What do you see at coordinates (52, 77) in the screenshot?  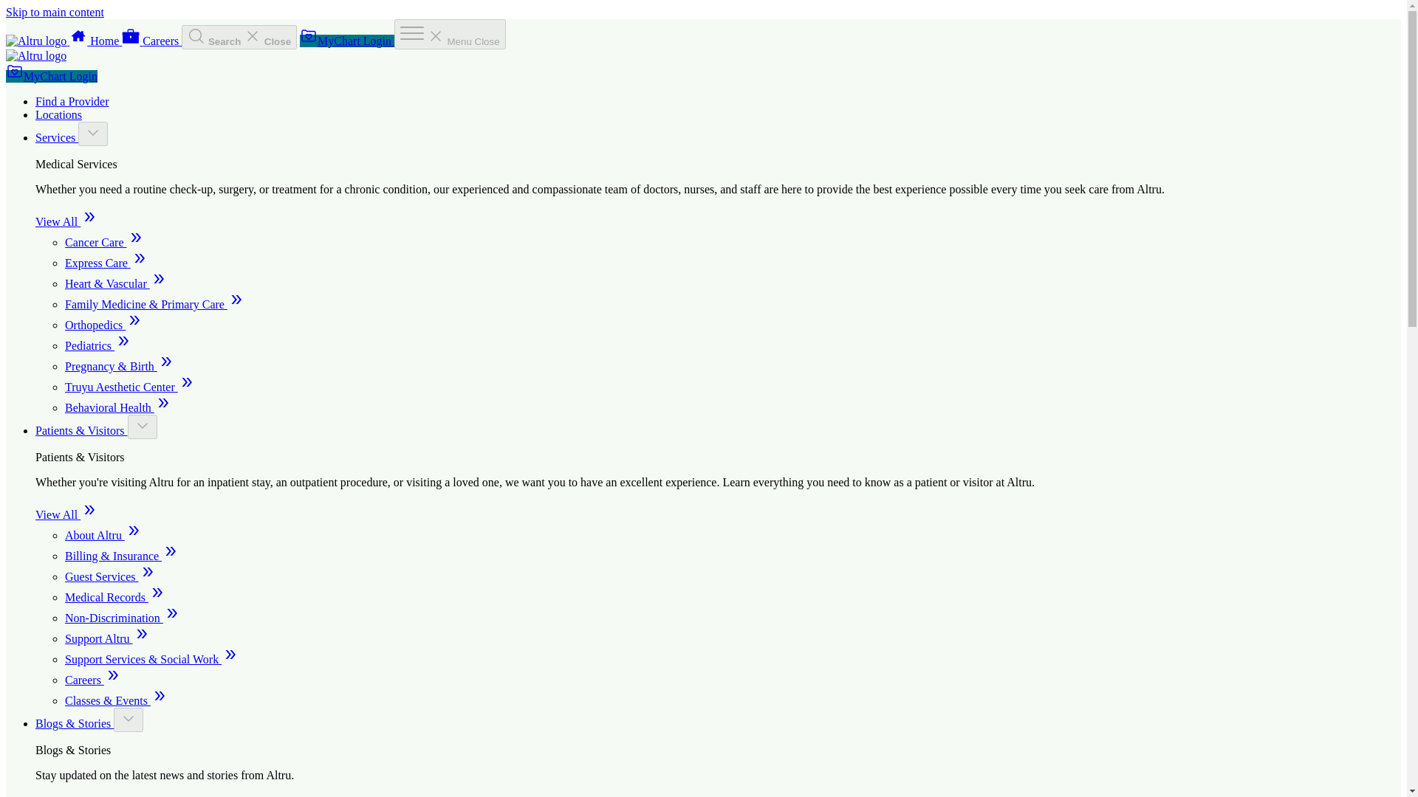 I see `MyChart Login` at bounding box center [52, 77].